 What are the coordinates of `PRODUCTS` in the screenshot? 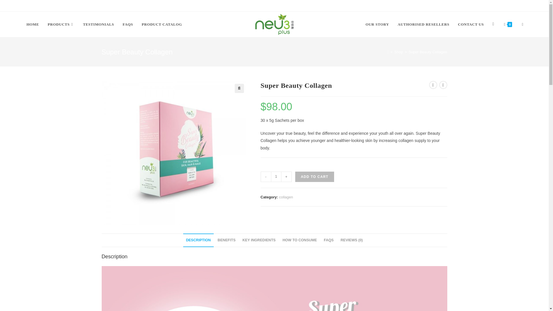 It's located at (60, 24).